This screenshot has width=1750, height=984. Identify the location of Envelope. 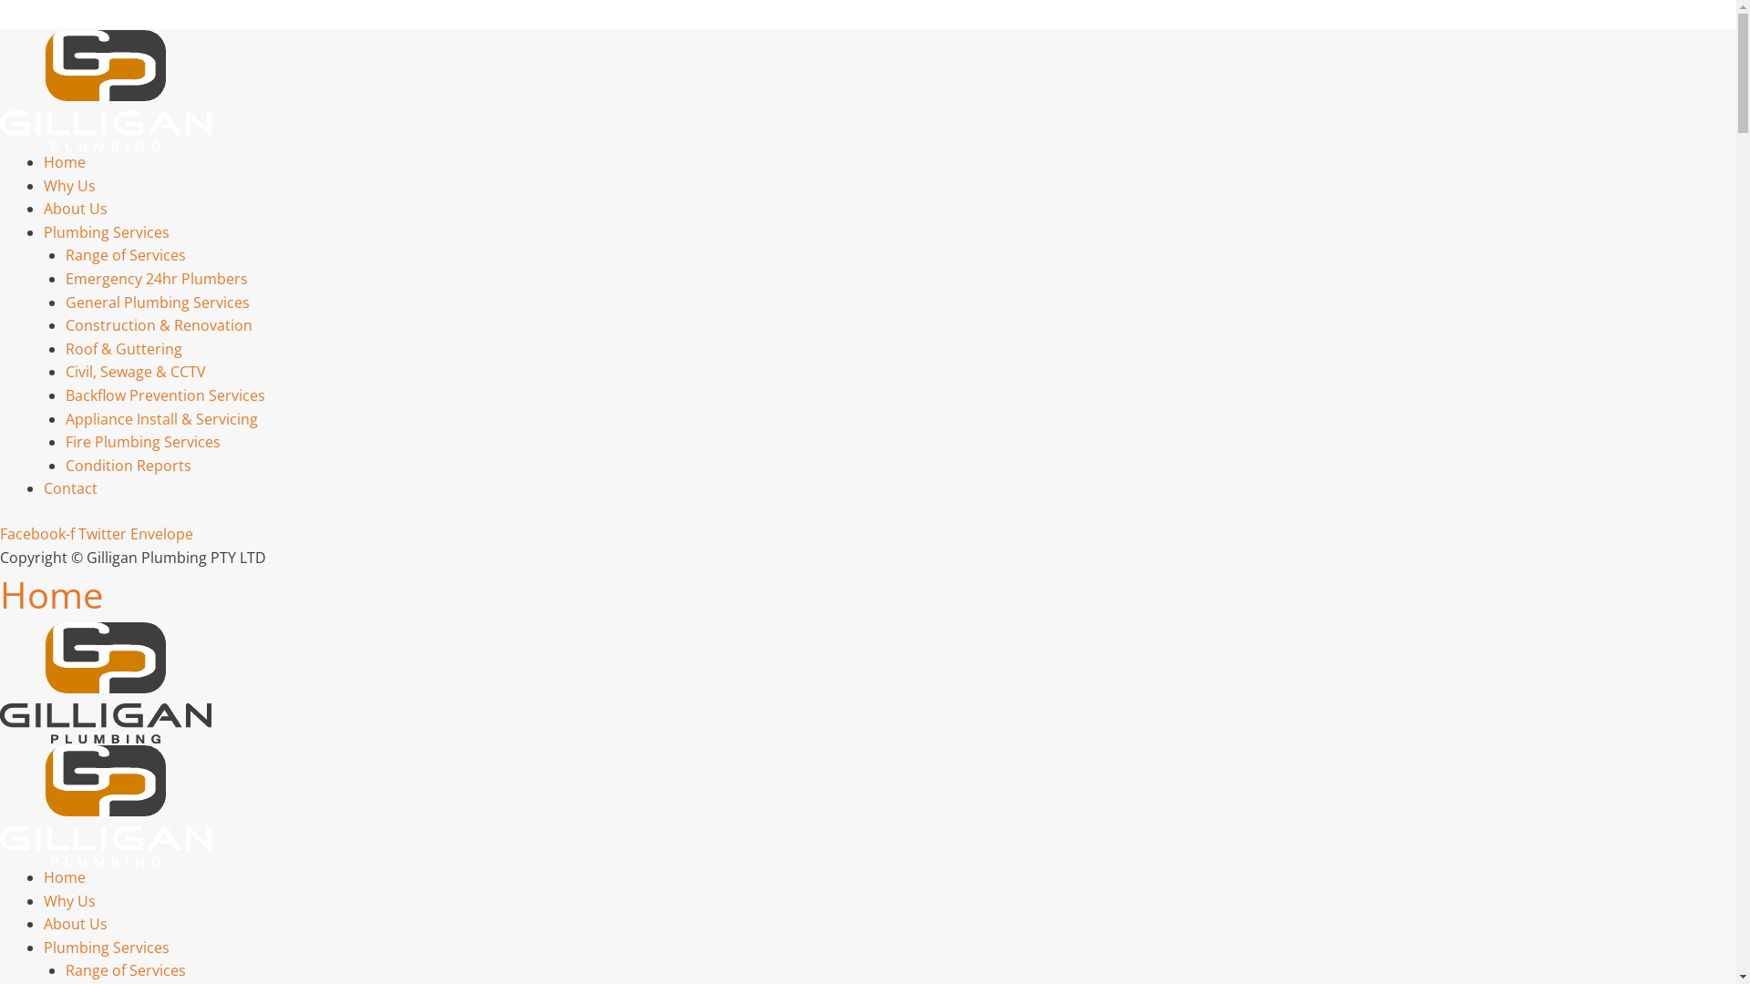
(162, 534).